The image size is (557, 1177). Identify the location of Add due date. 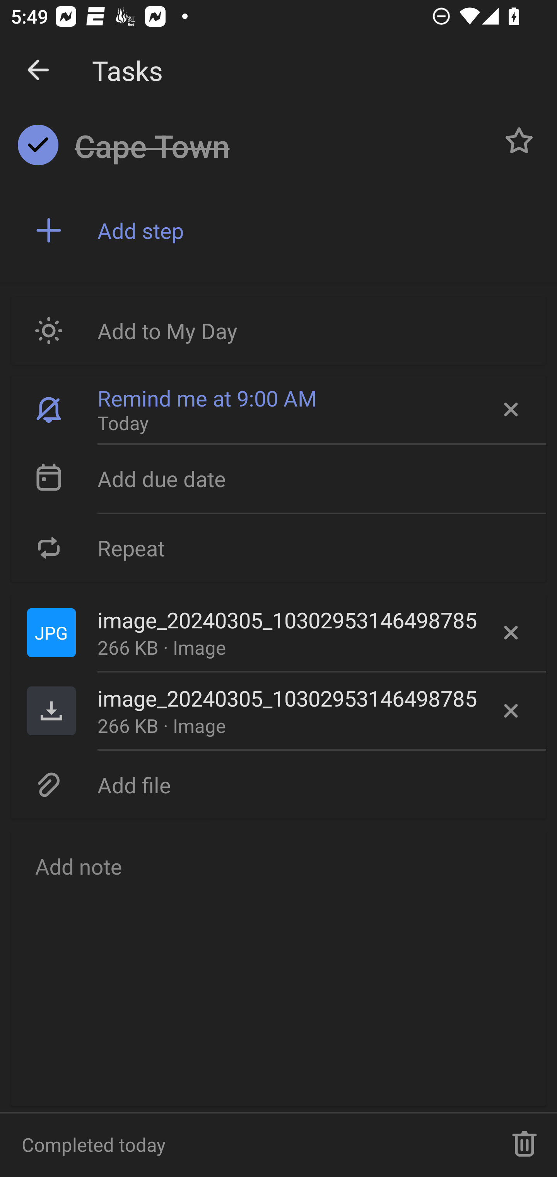
(278, 479).